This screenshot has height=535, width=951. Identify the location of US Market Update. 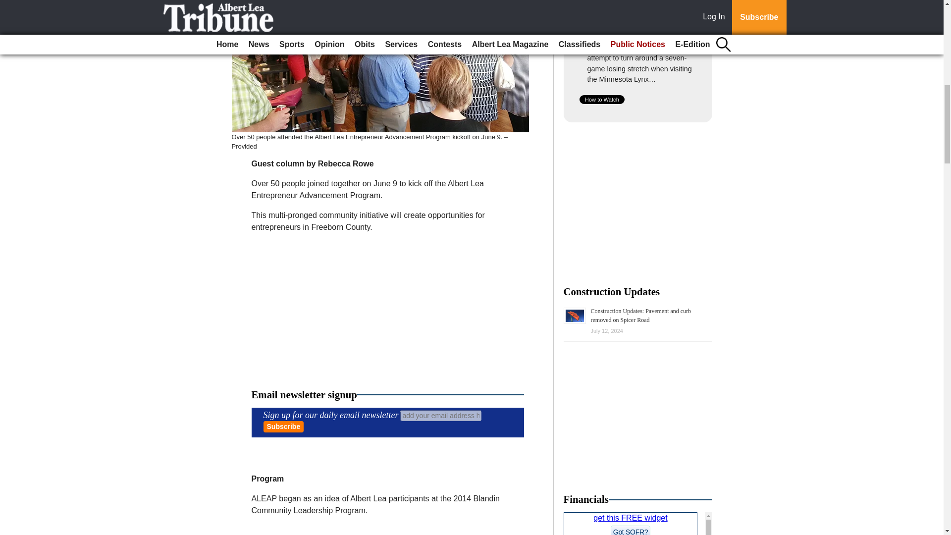
(638, 523).